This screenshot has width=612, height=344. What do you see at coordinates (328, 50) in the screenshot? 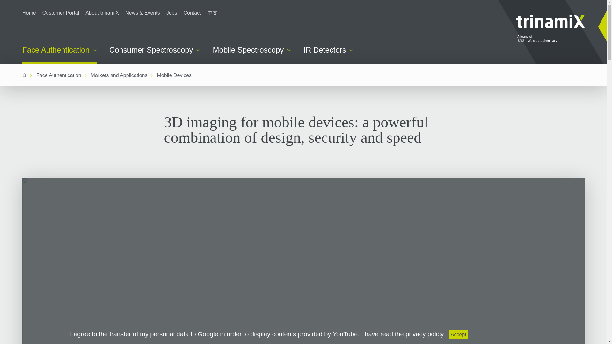
I see `IR Detectors` at bounding box center [328, 50].